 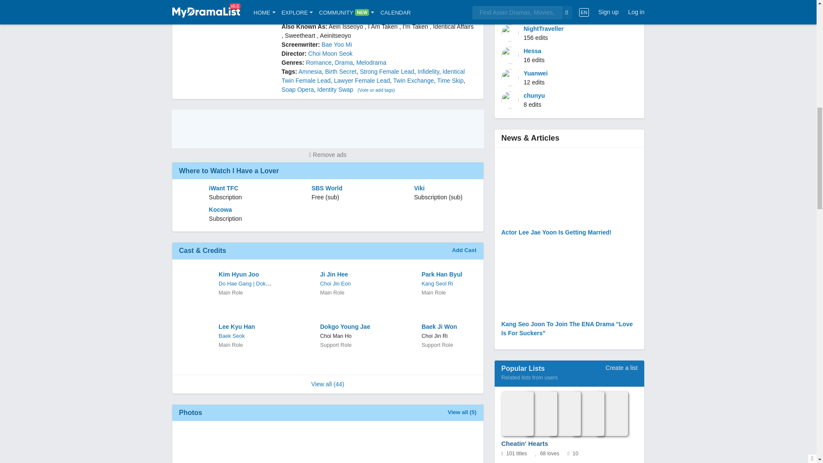 I want to click on Ji Jin Hee, so click(x=346, y=274).